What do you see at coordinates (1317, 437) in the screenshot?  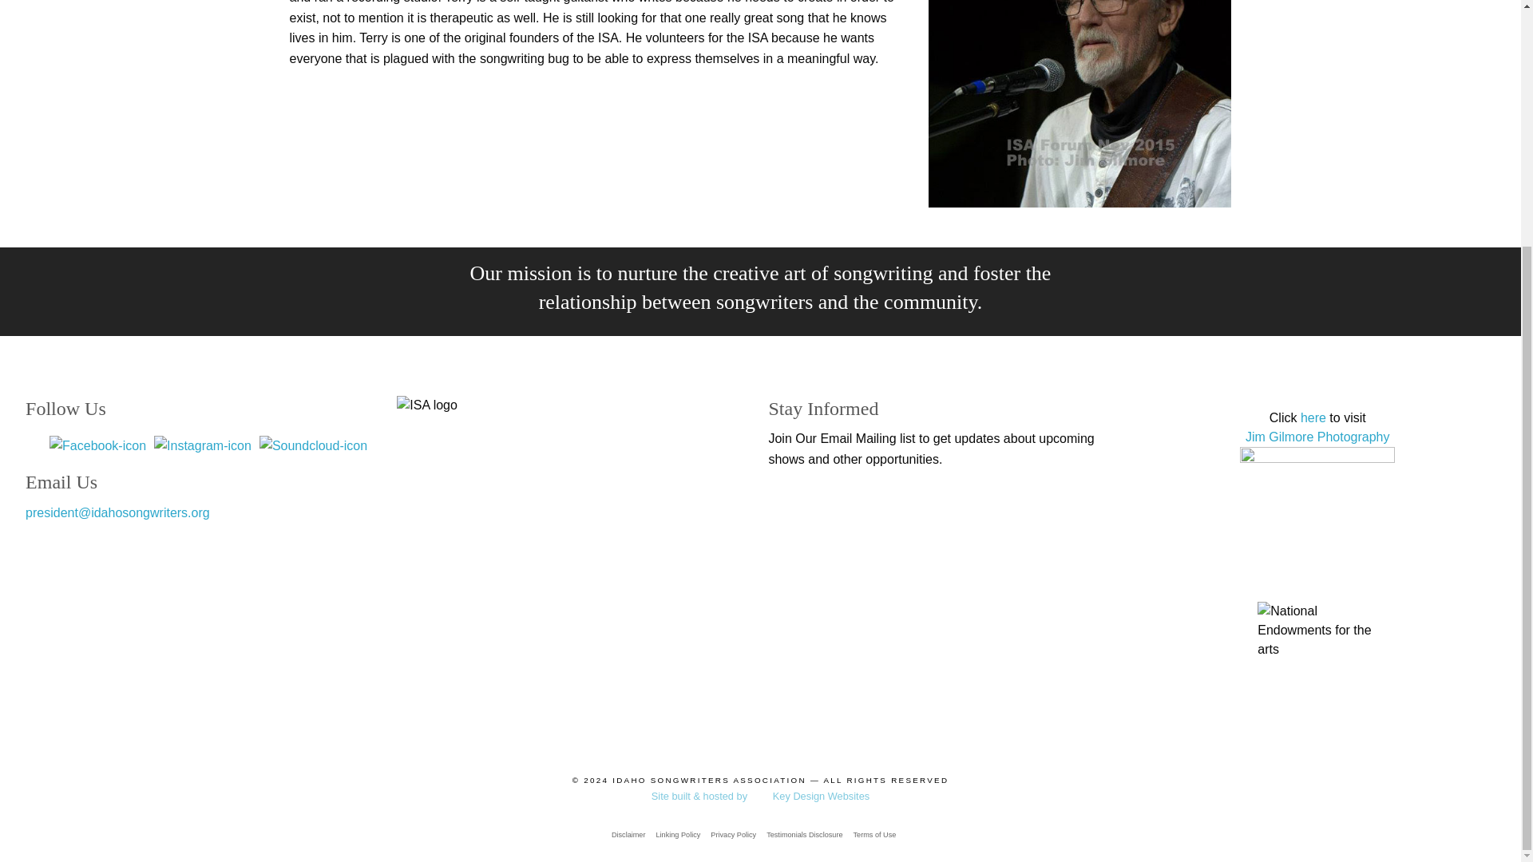 I see `Jim Gilmore Photography` at bounding box center [1317, 437].